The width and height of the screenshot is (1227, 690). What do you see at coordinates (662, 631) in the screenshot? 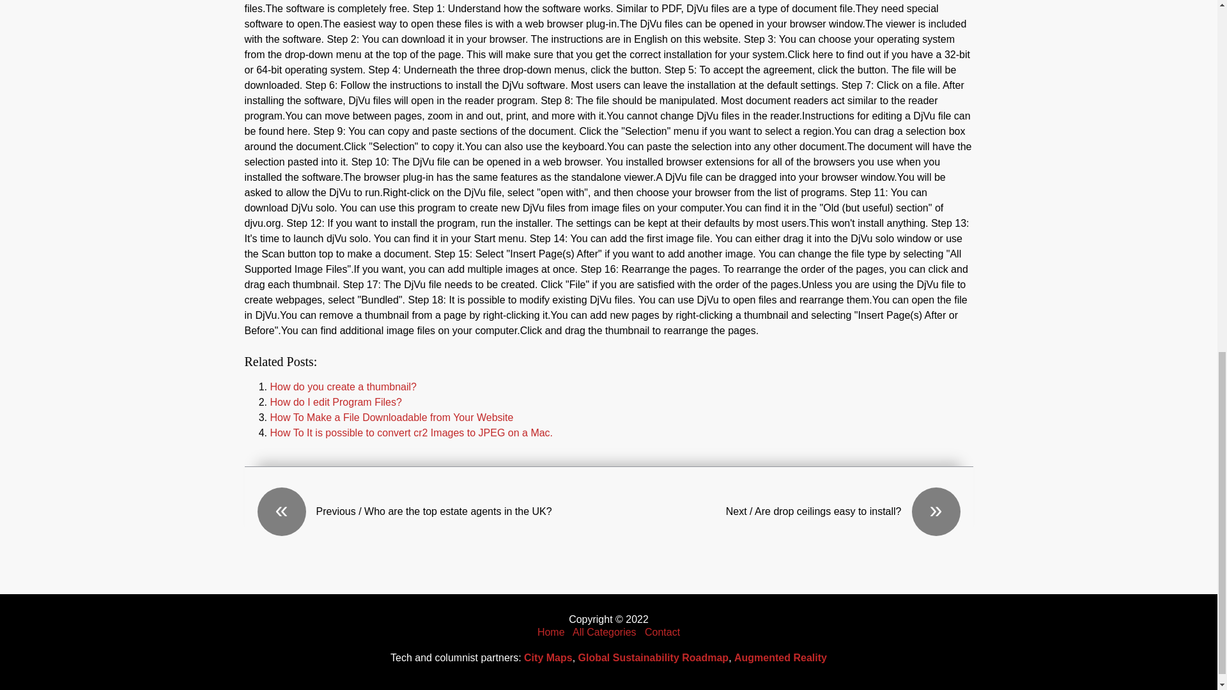
I see `Contact Us` at bounding box center [662, 631].